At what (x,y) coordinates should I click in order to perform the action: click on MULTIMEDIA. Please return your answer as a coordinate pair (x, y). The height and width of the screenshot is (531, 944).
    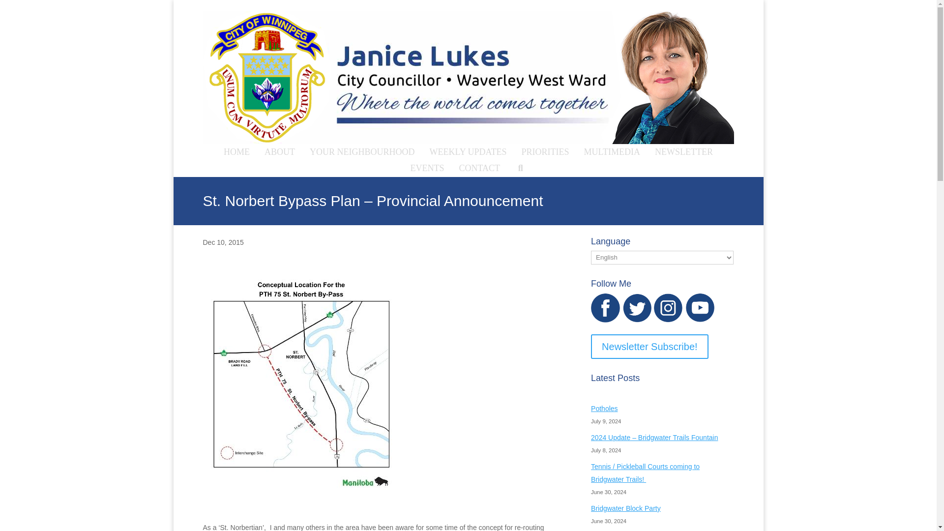
    Looking at the image, I should click on (612, 152).